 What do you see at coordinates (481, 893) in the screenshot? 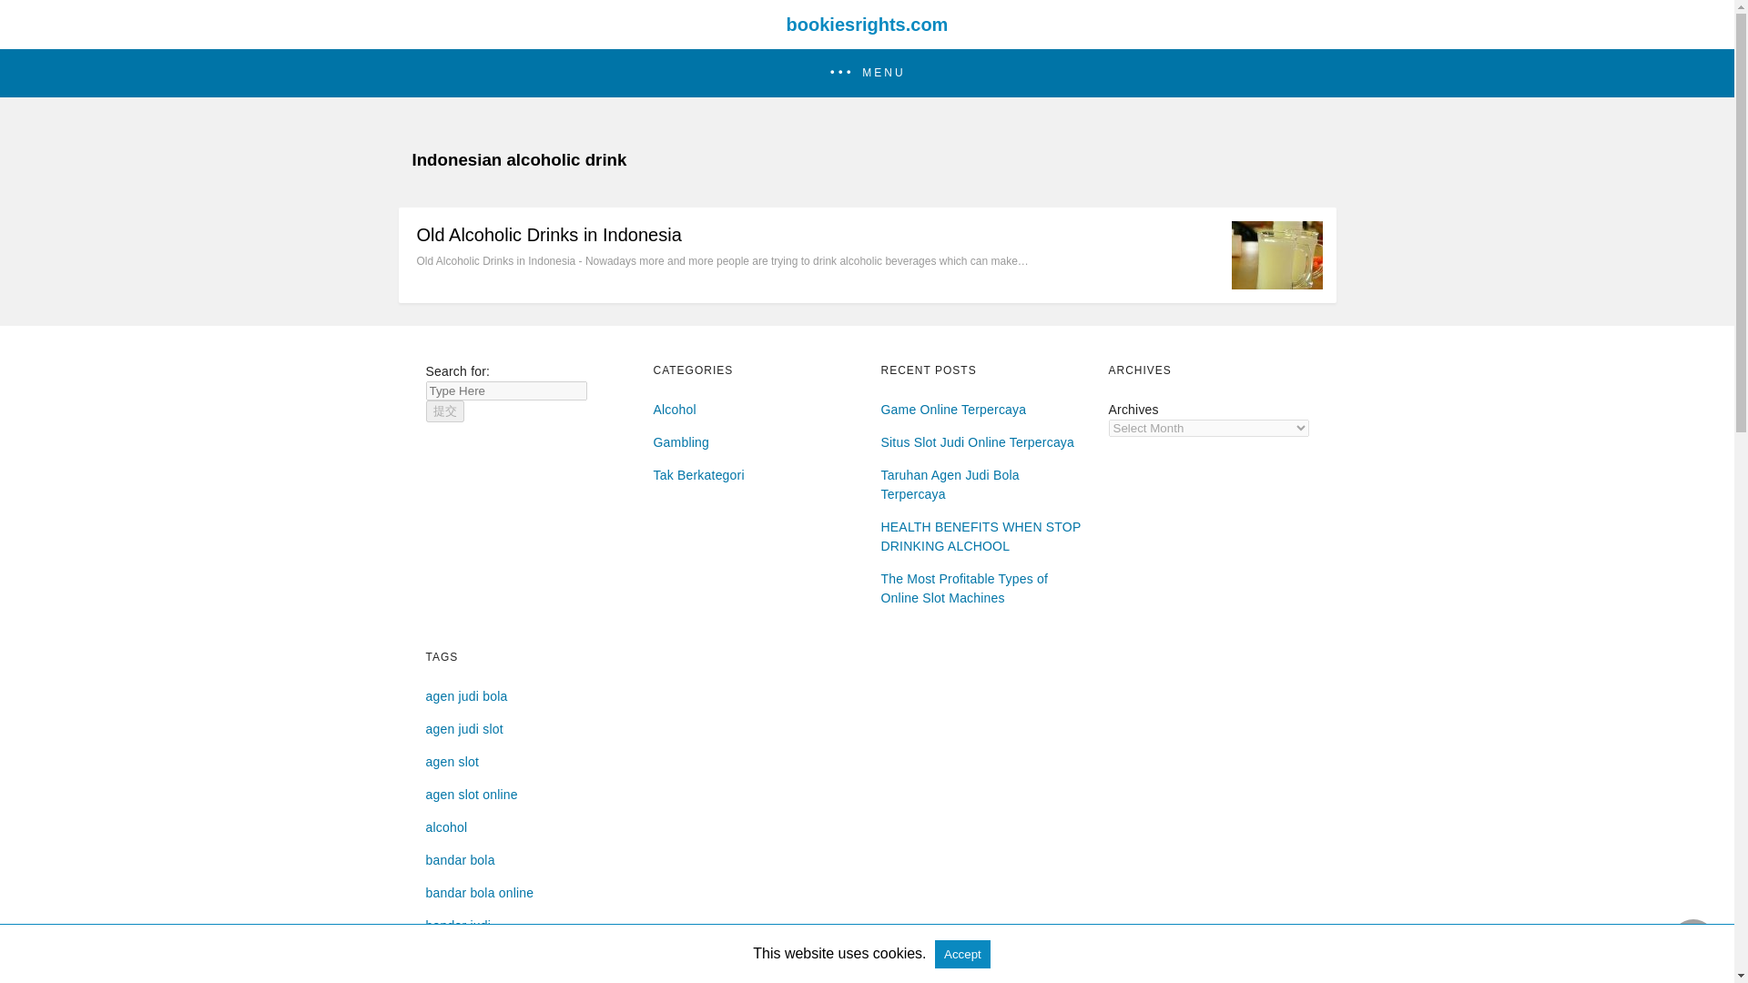
I see `bandar bola online` at bounding box center [481, 893].